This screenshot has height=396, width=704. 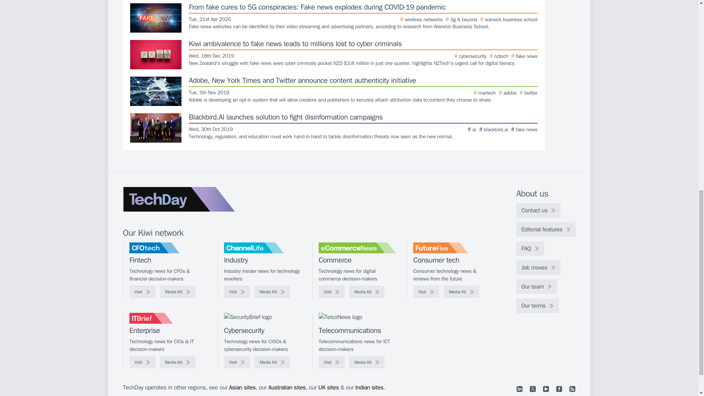 I want to click on Media Kit, so click(x=367, y=292).